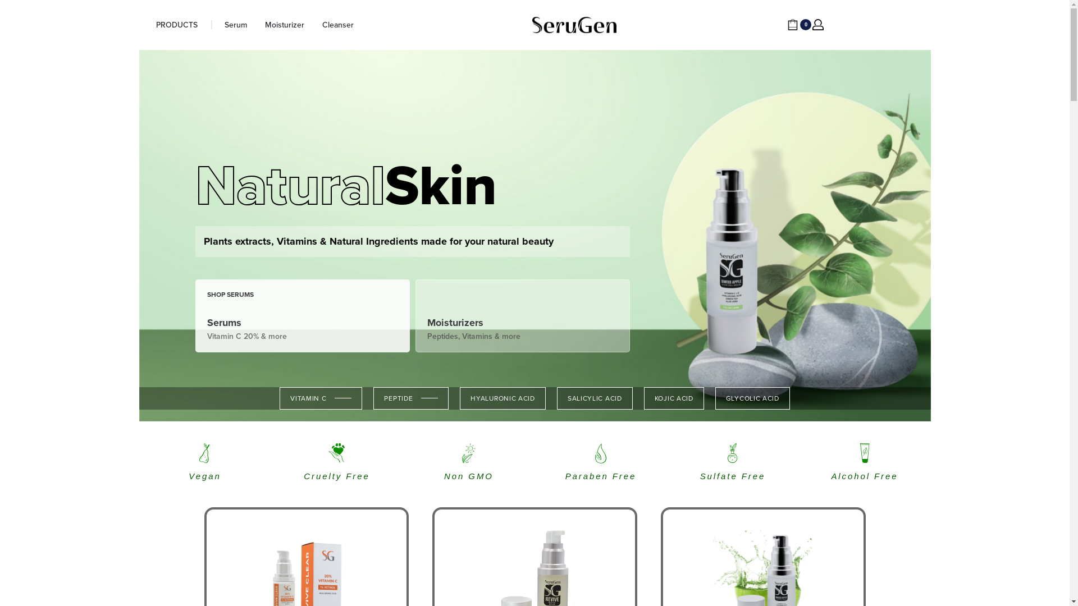  I want to click on SALICYLIC ACID, so click(595, 398).